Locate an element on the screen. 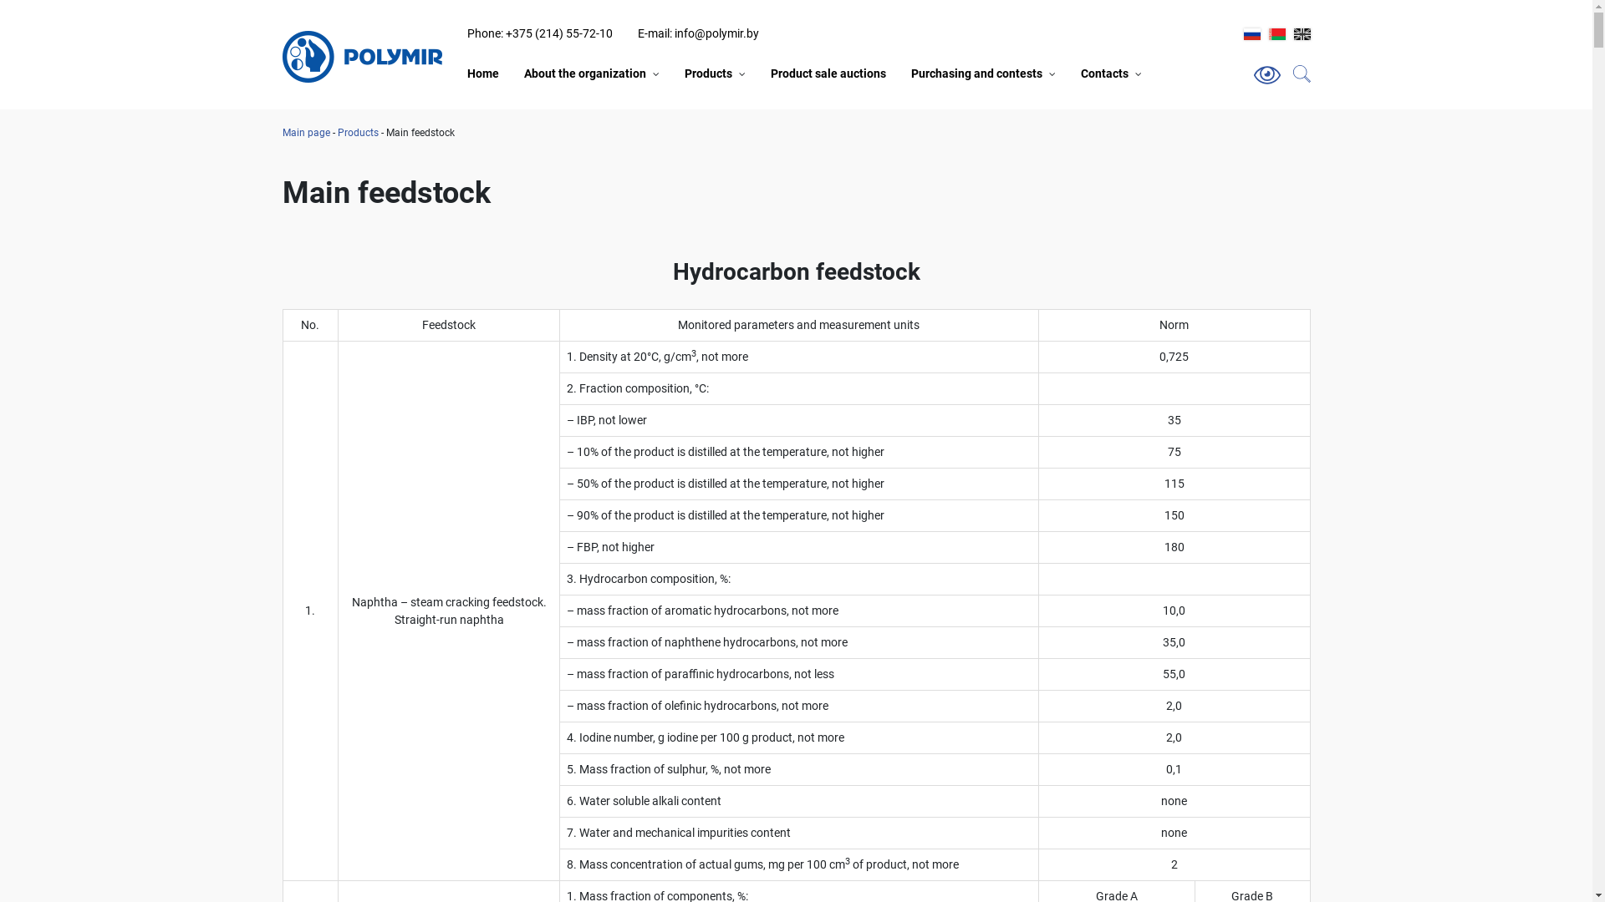 The image size is (1605, 902). Home is located at coordinates (482, 73).